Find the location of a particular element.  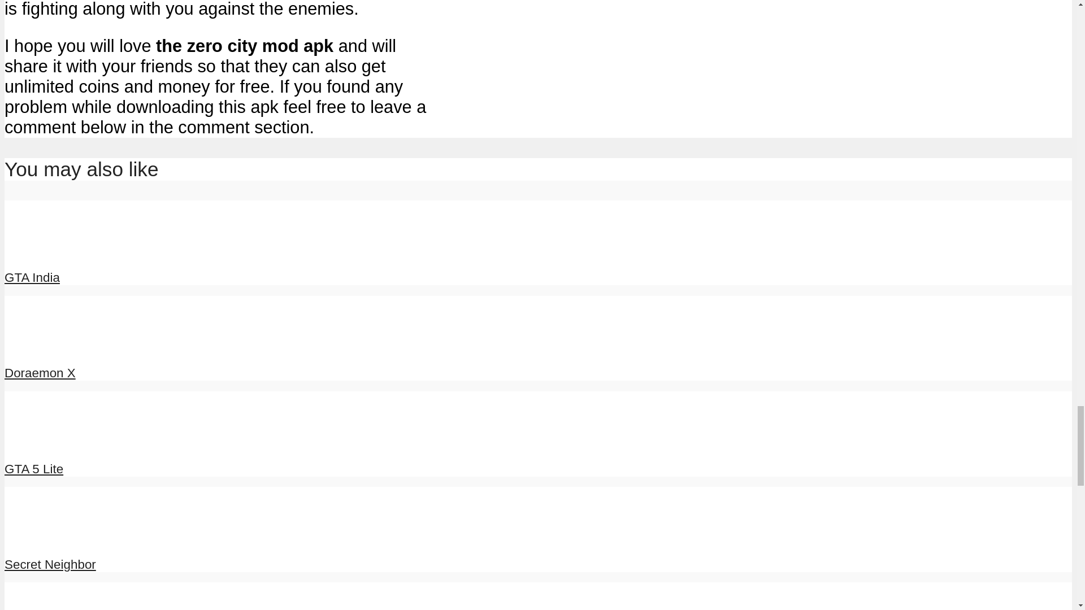

GTA 5 Lite is located at coordinates (33, 469).